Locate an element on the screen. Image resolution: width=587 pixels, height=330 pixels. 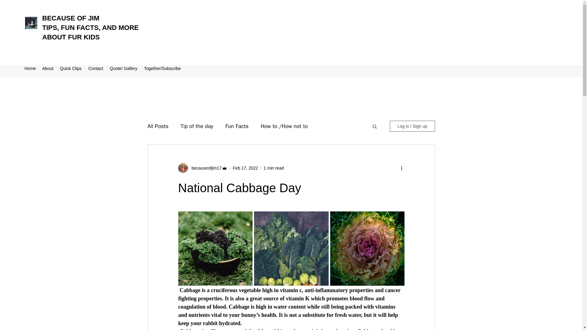
TIPS, FUN FACTS, AND MORE ABOUT FUR KIDS is located at coordinates (90, 32).